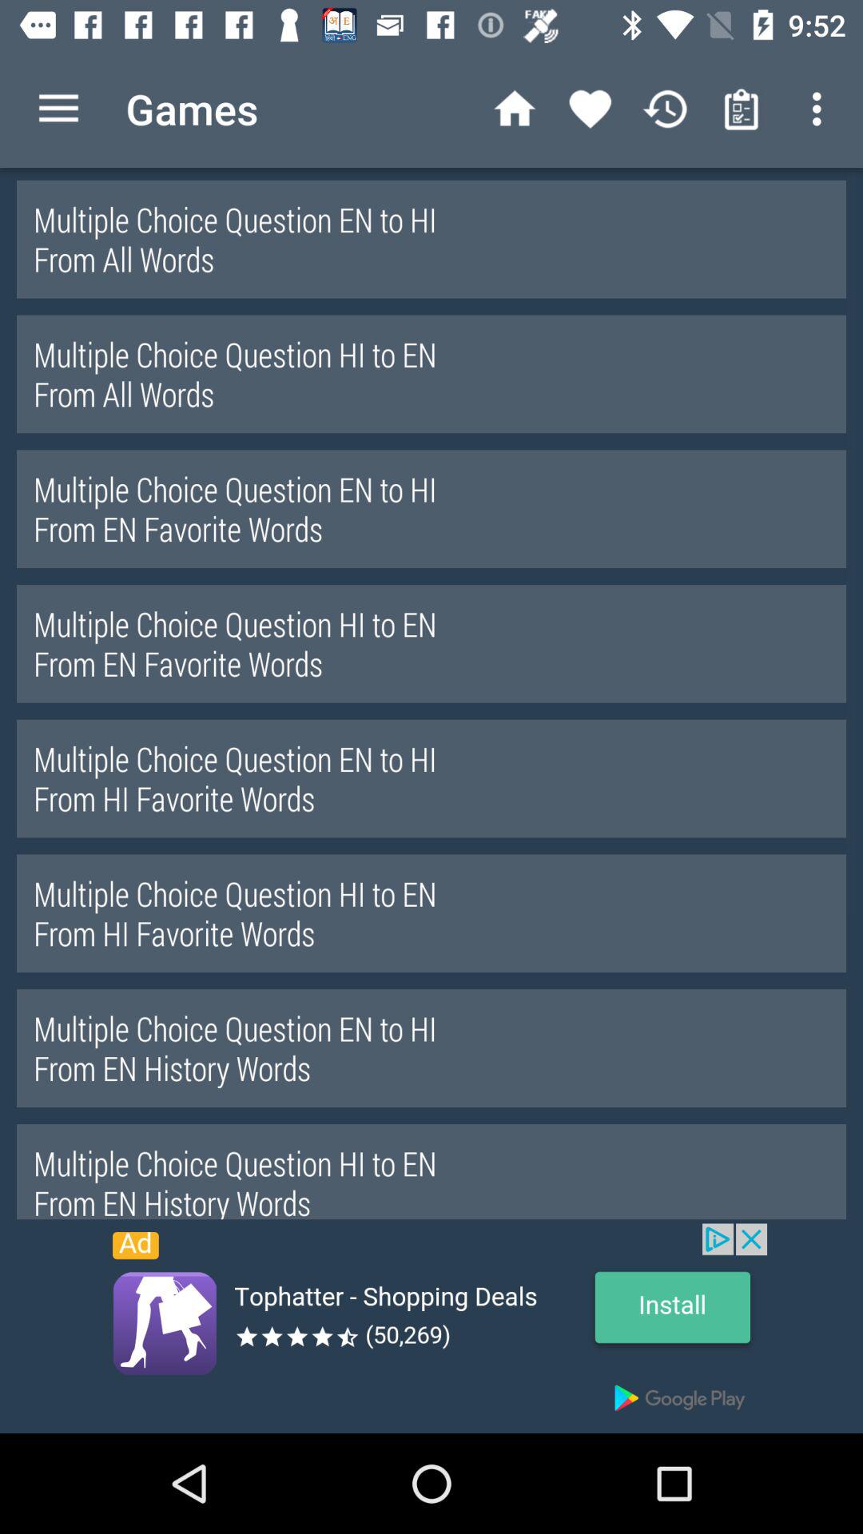 This screenshot has height=1534, width=863. I want to click on advertisement, so click(431, 1328).